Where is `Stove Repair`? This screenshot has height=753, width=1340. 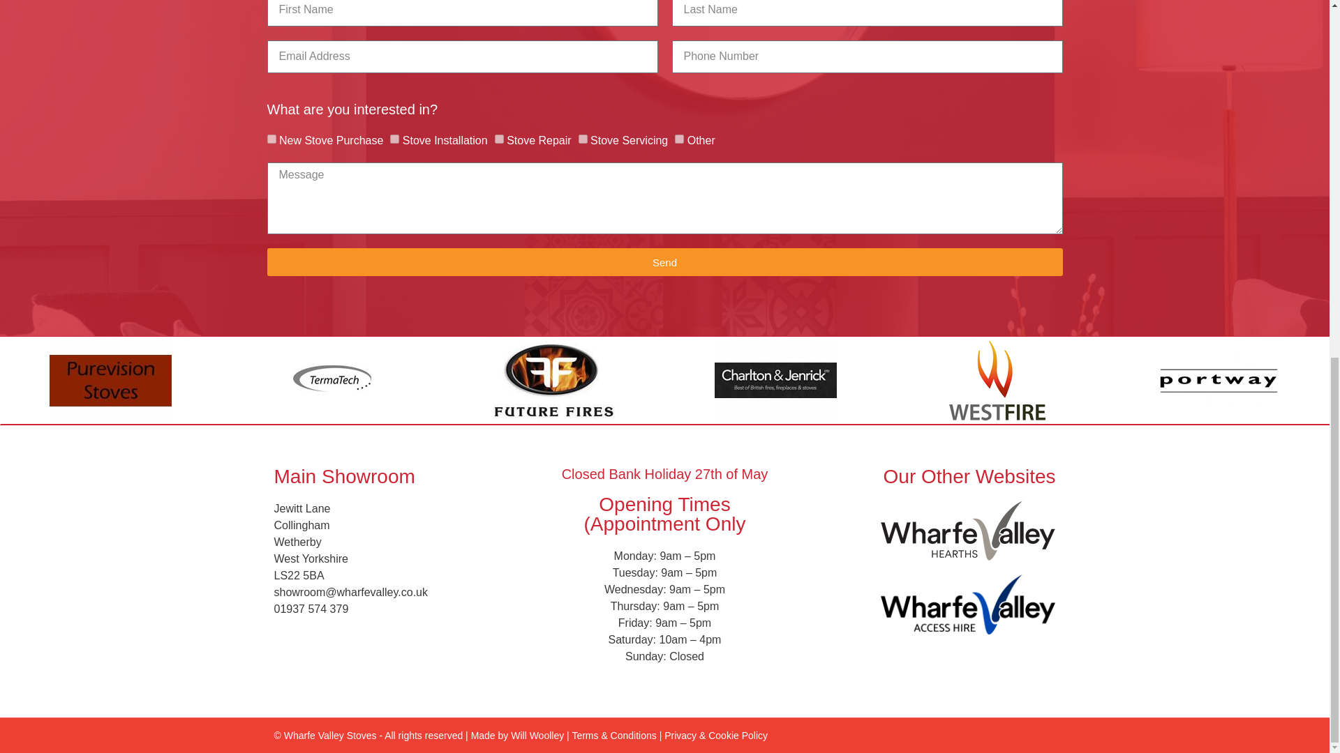 Stove Repair is located at coordinates (498, 139).